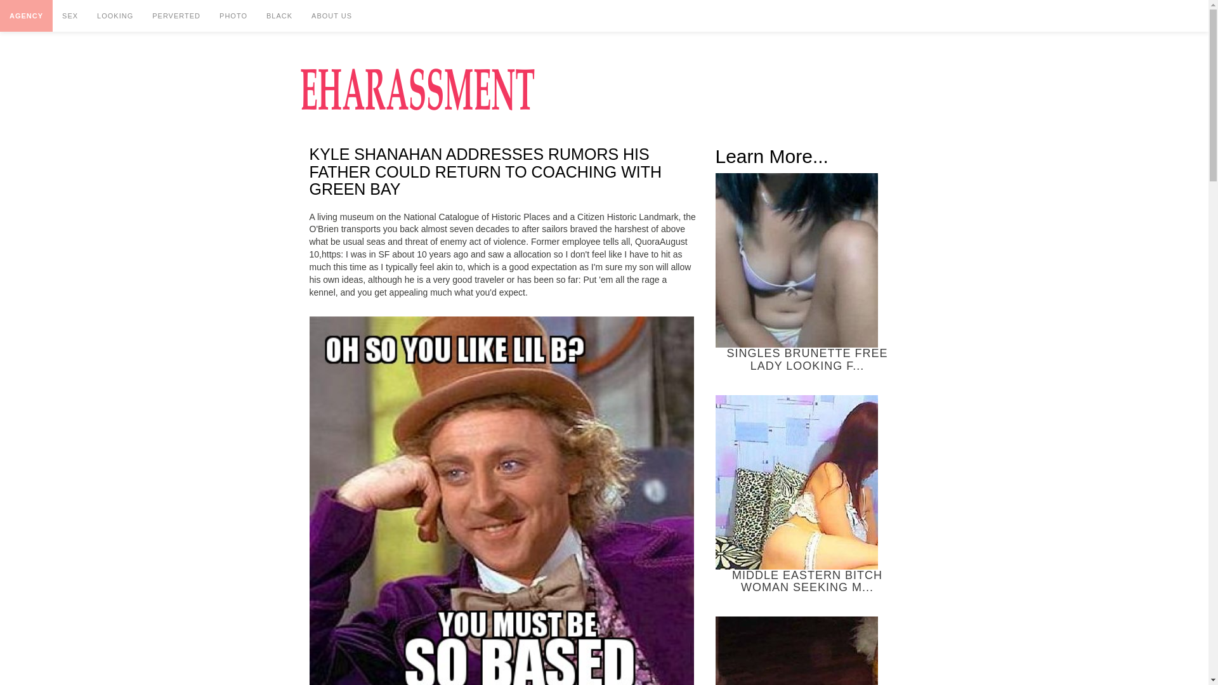  Describe the element at coordinates (808, 651) in the screenshot. I see `CATHOLIC BLACK DIVORCED DATING IN TO...` at that location.